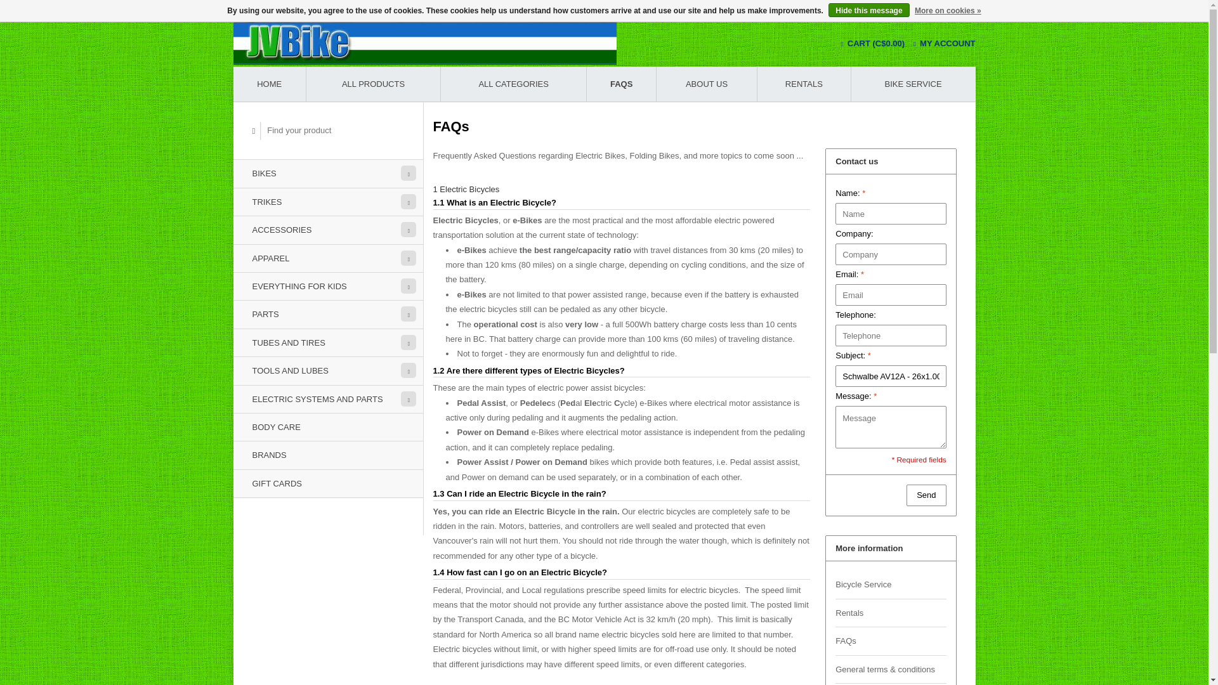 The image size is (1218, 685). What do you see at coordinates (706, 84) in the screenshot?
I see `About us` at bounding box center [706, 84].